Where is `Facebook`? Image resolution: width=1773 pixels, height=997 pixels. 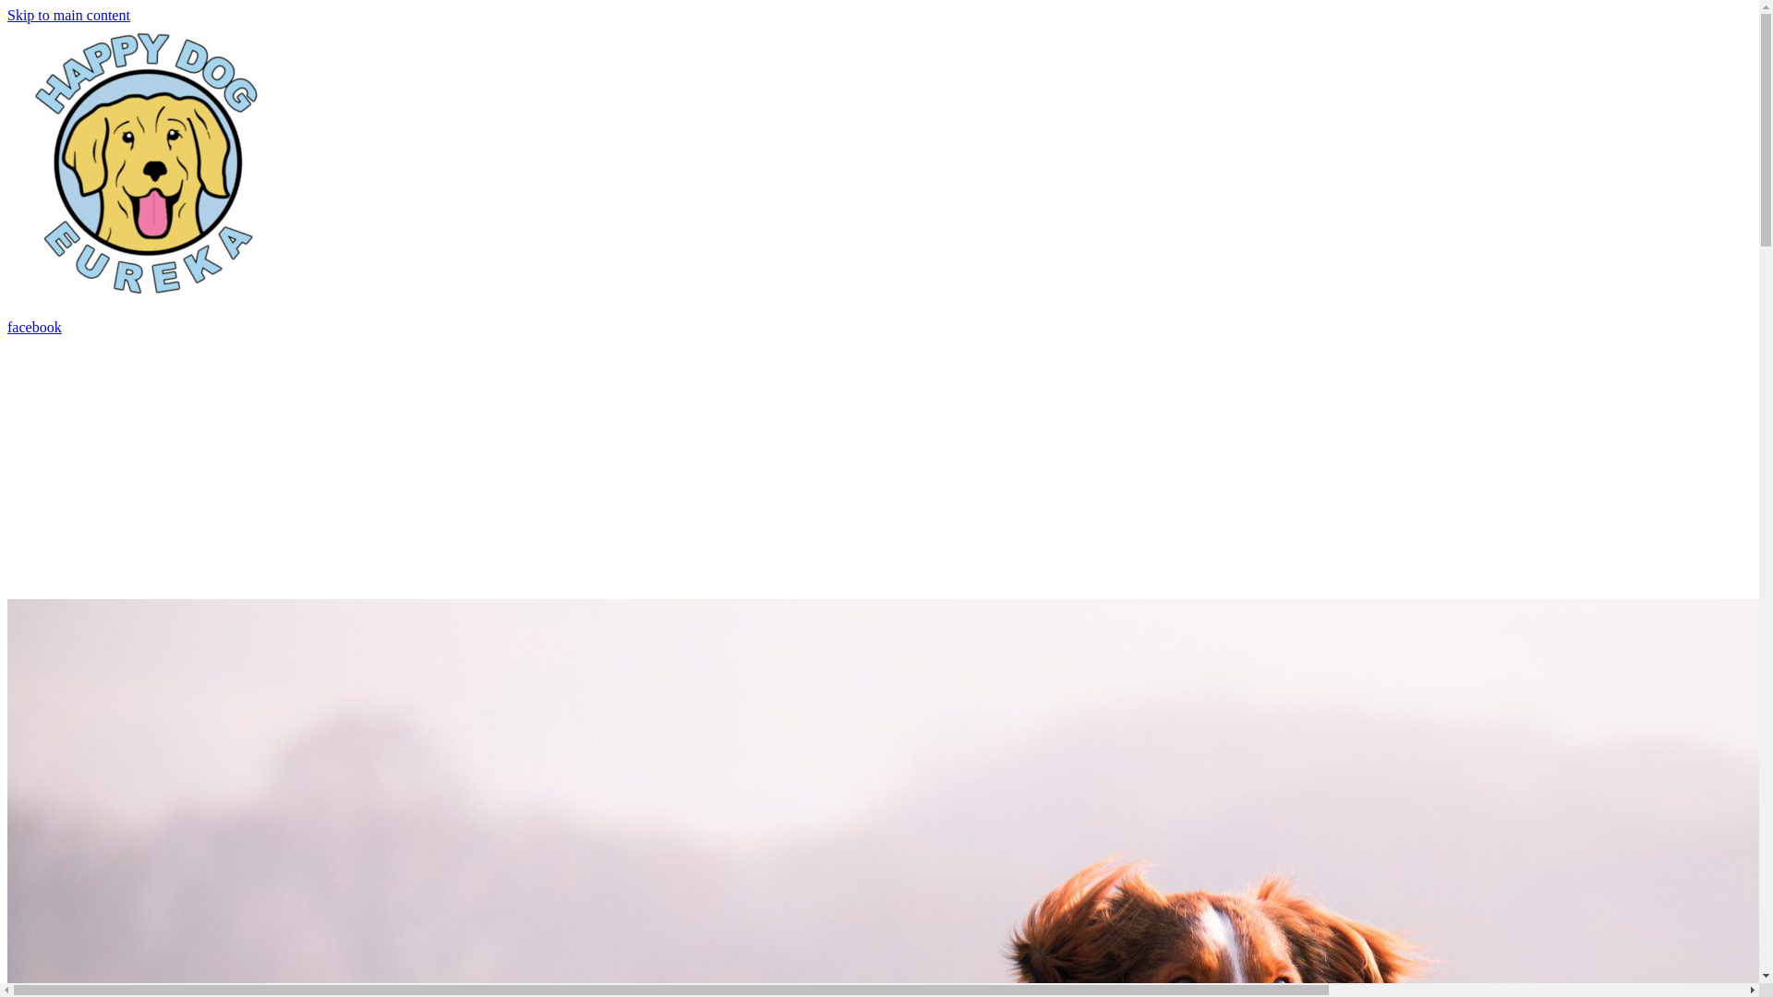 Facebook is located at coordinates (547, 327).